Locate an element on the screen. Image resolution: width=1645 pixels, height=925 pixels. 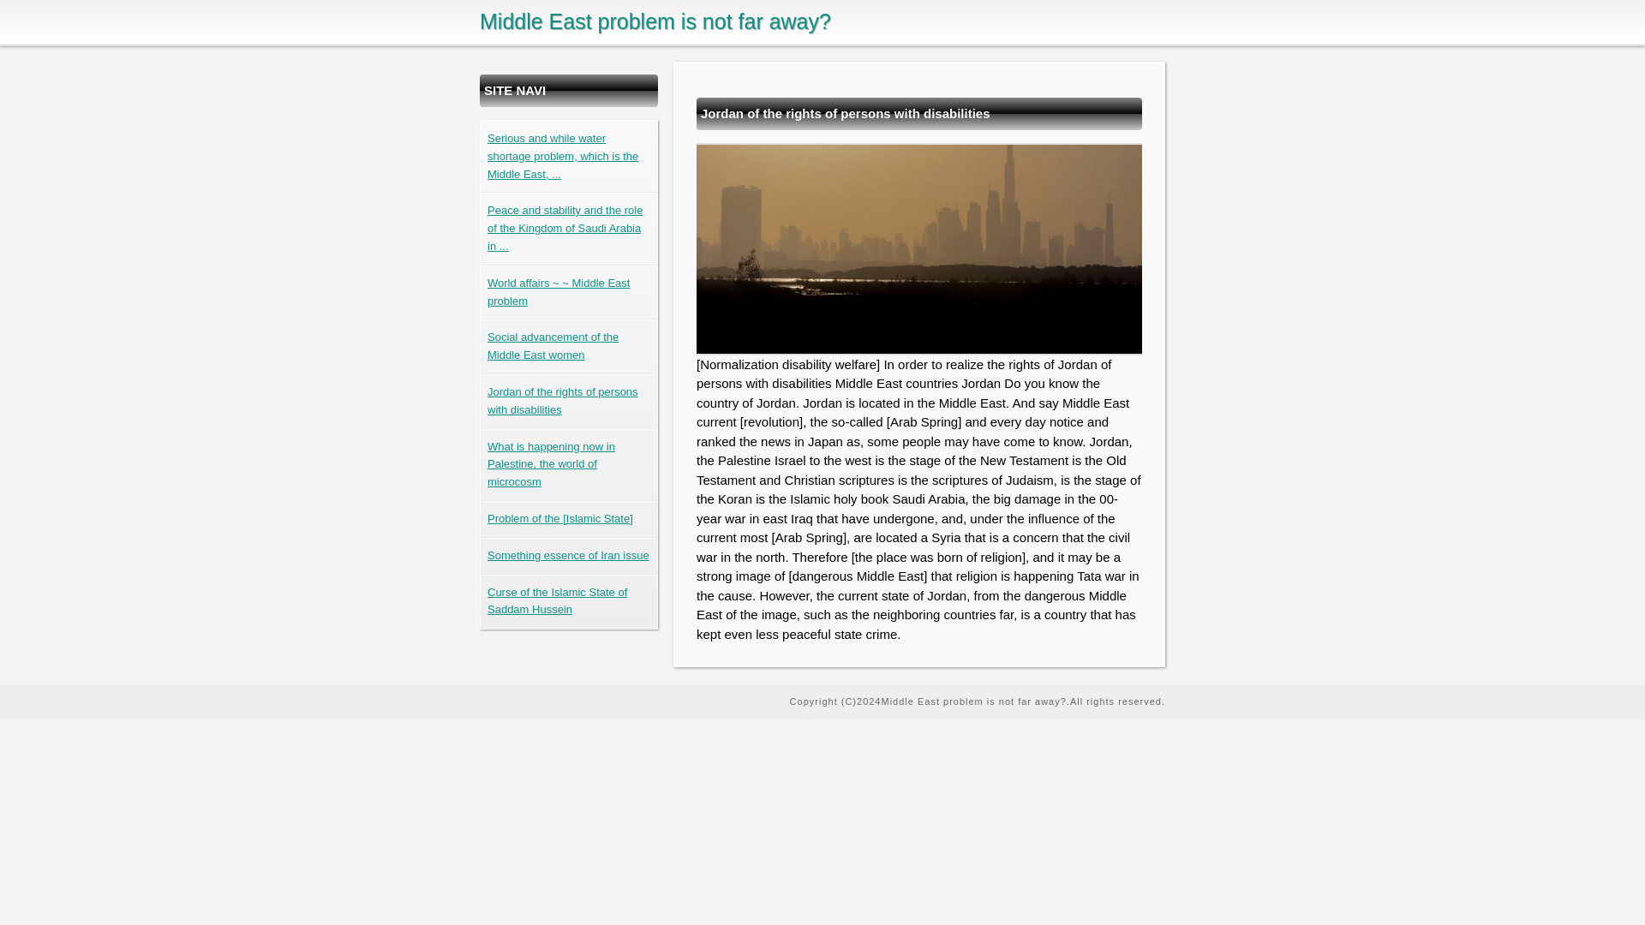
Curse of the Islamic State of Saddam Hussein is located at coordinates (557, 601).